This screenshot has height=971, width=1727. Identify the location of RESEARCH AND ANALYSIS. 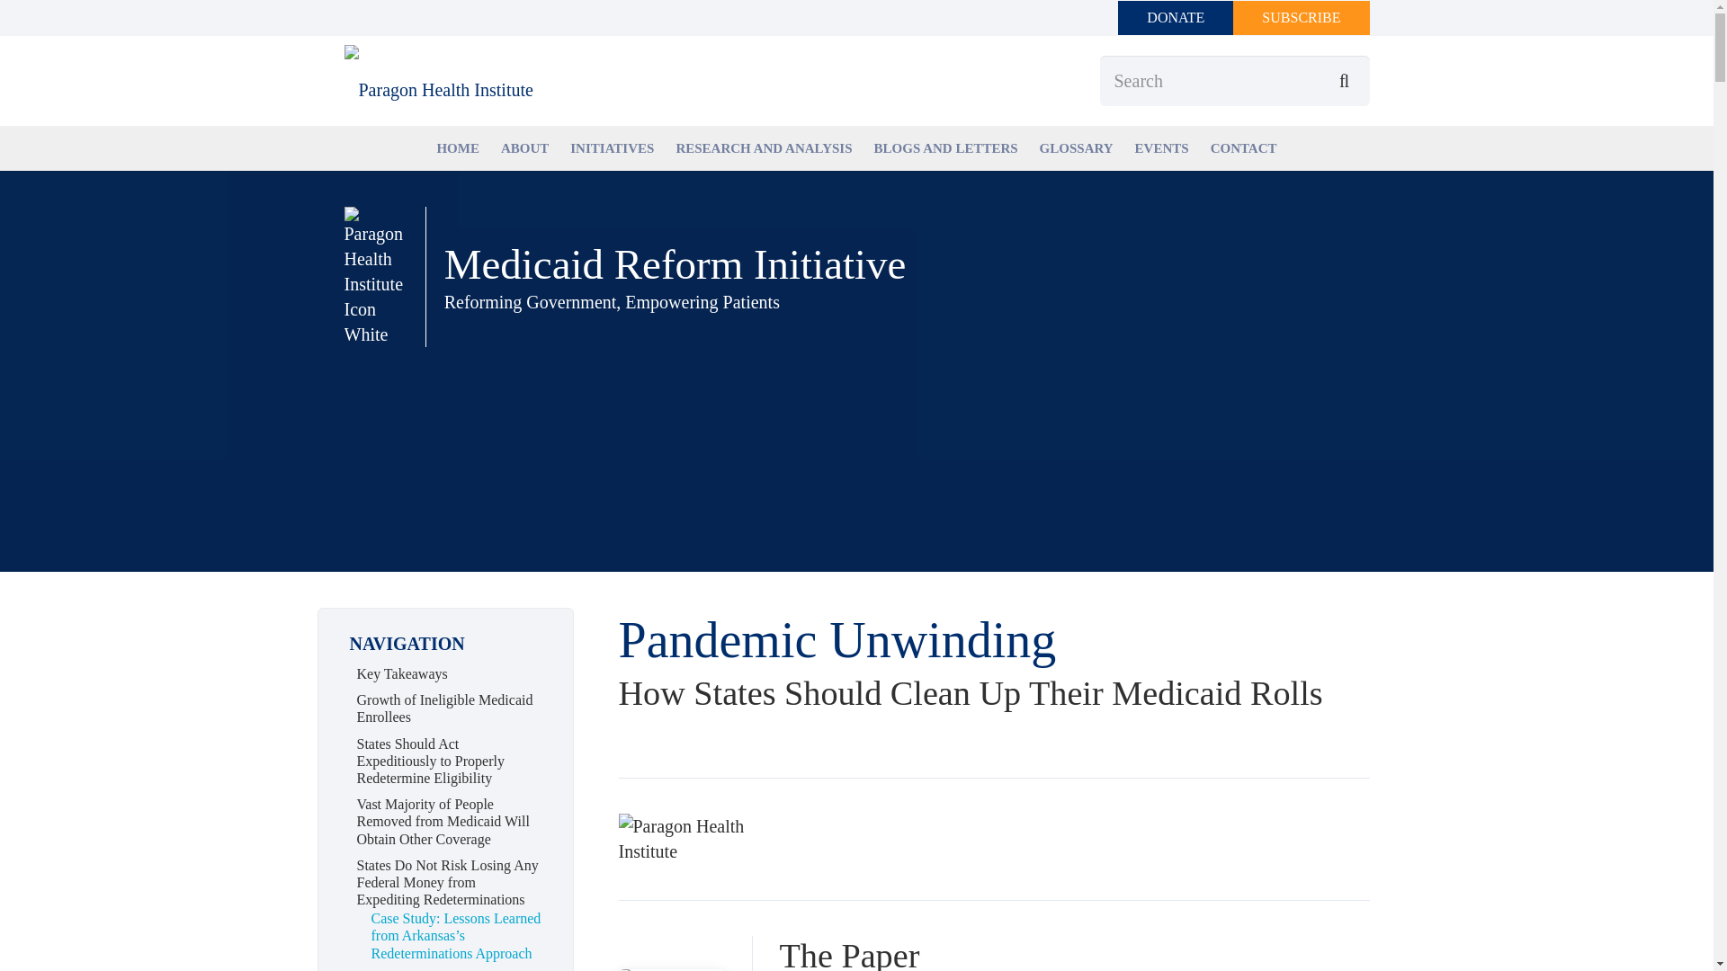
(763, 147).